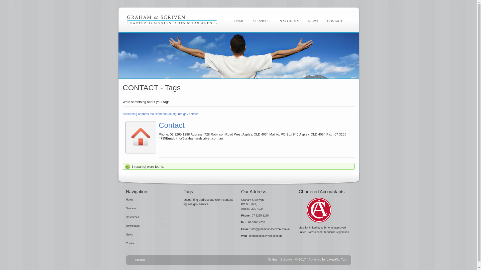  What do you see at coordinates (178, 114) in the screenshot?
I see `figures` at bounding box center [178, 114].